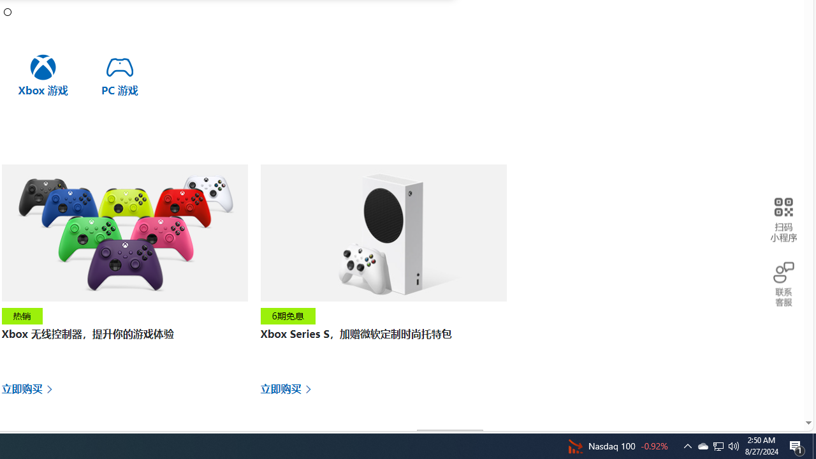  I want to click on Select, so click(450, 440).